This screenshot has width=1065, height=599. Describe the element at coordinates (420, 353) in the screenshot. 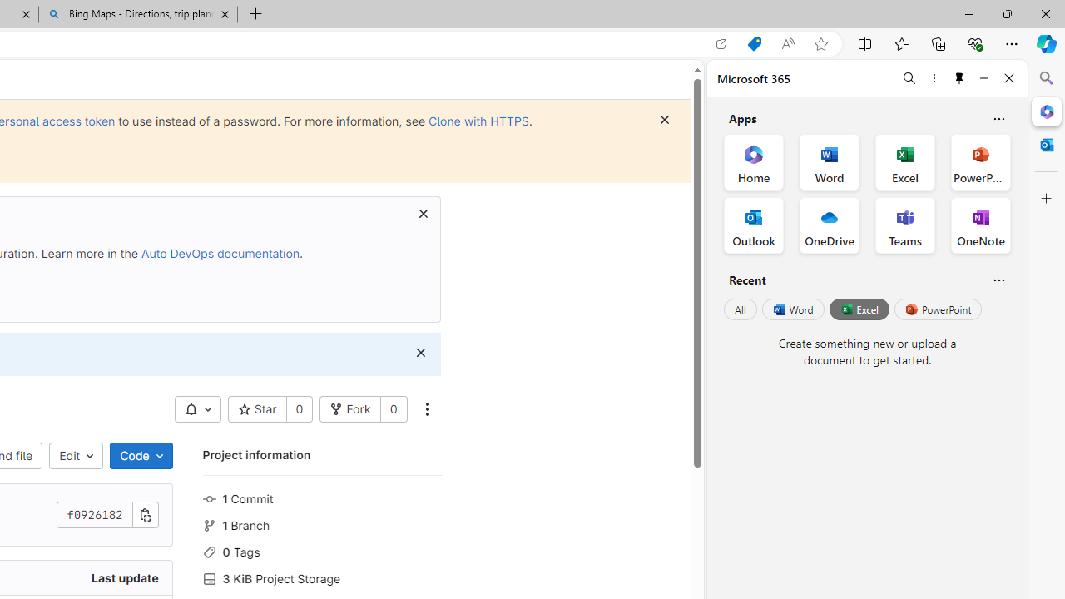

I see `Class: s16 gl-icon gl-button-icon ` at that location.